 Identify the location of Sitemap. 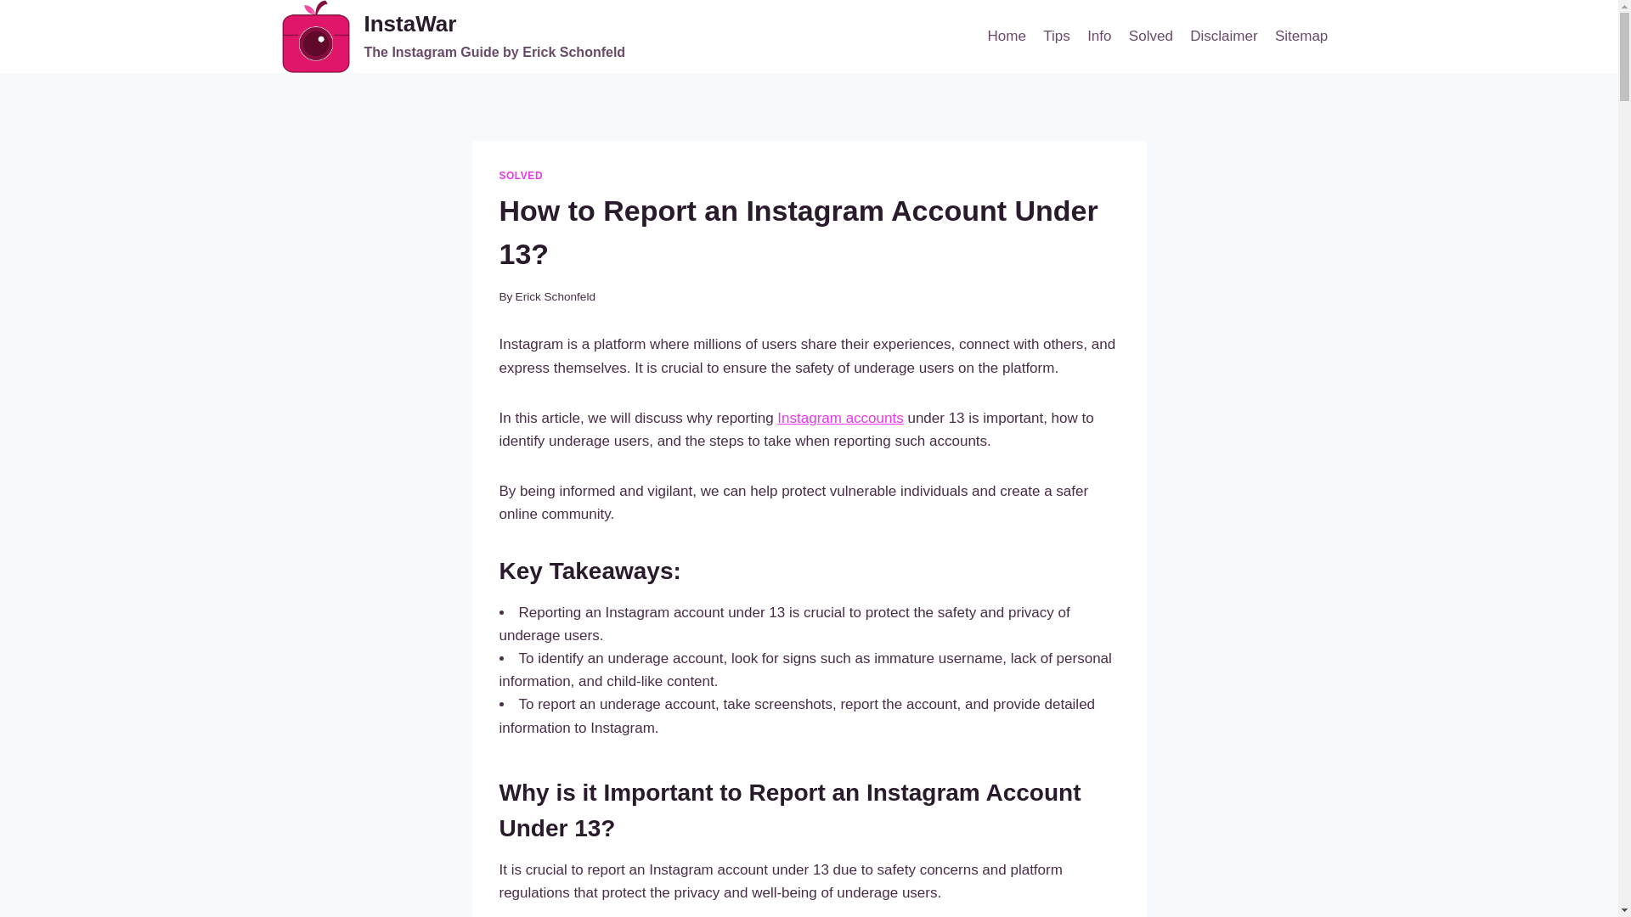
(521, 175).